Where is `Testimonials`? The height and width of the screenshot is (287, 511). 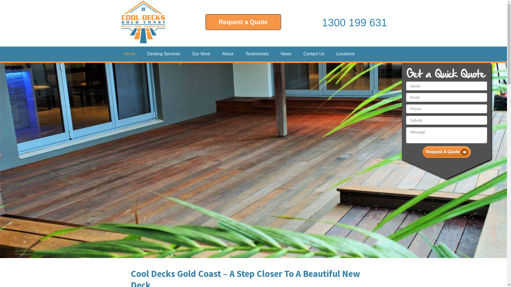 Testimonials is located at coordinates (257, 54).